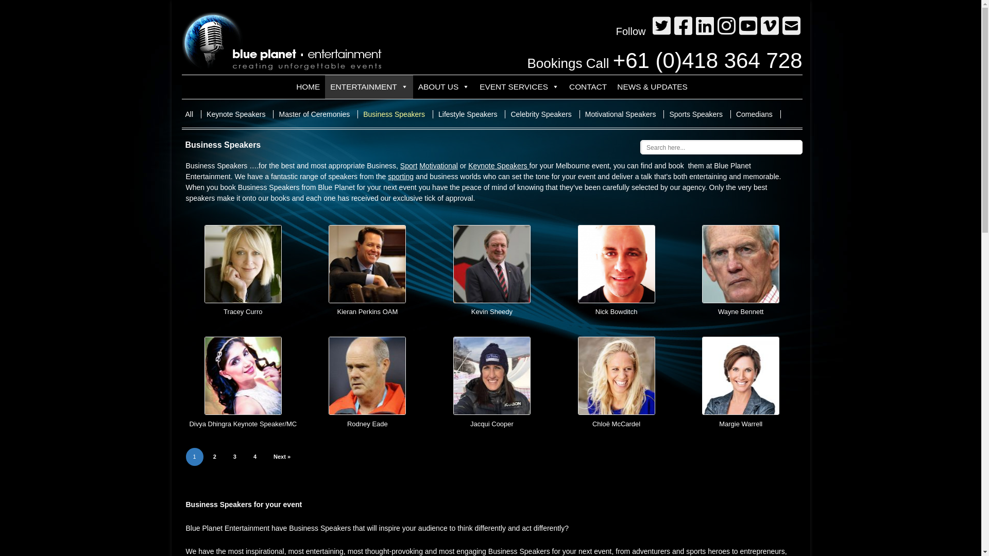 This screenshot has height=556, width=989. Describe the element at coordinates (243, 270) in the screenshot. I see `Tracey Curro` at that location.